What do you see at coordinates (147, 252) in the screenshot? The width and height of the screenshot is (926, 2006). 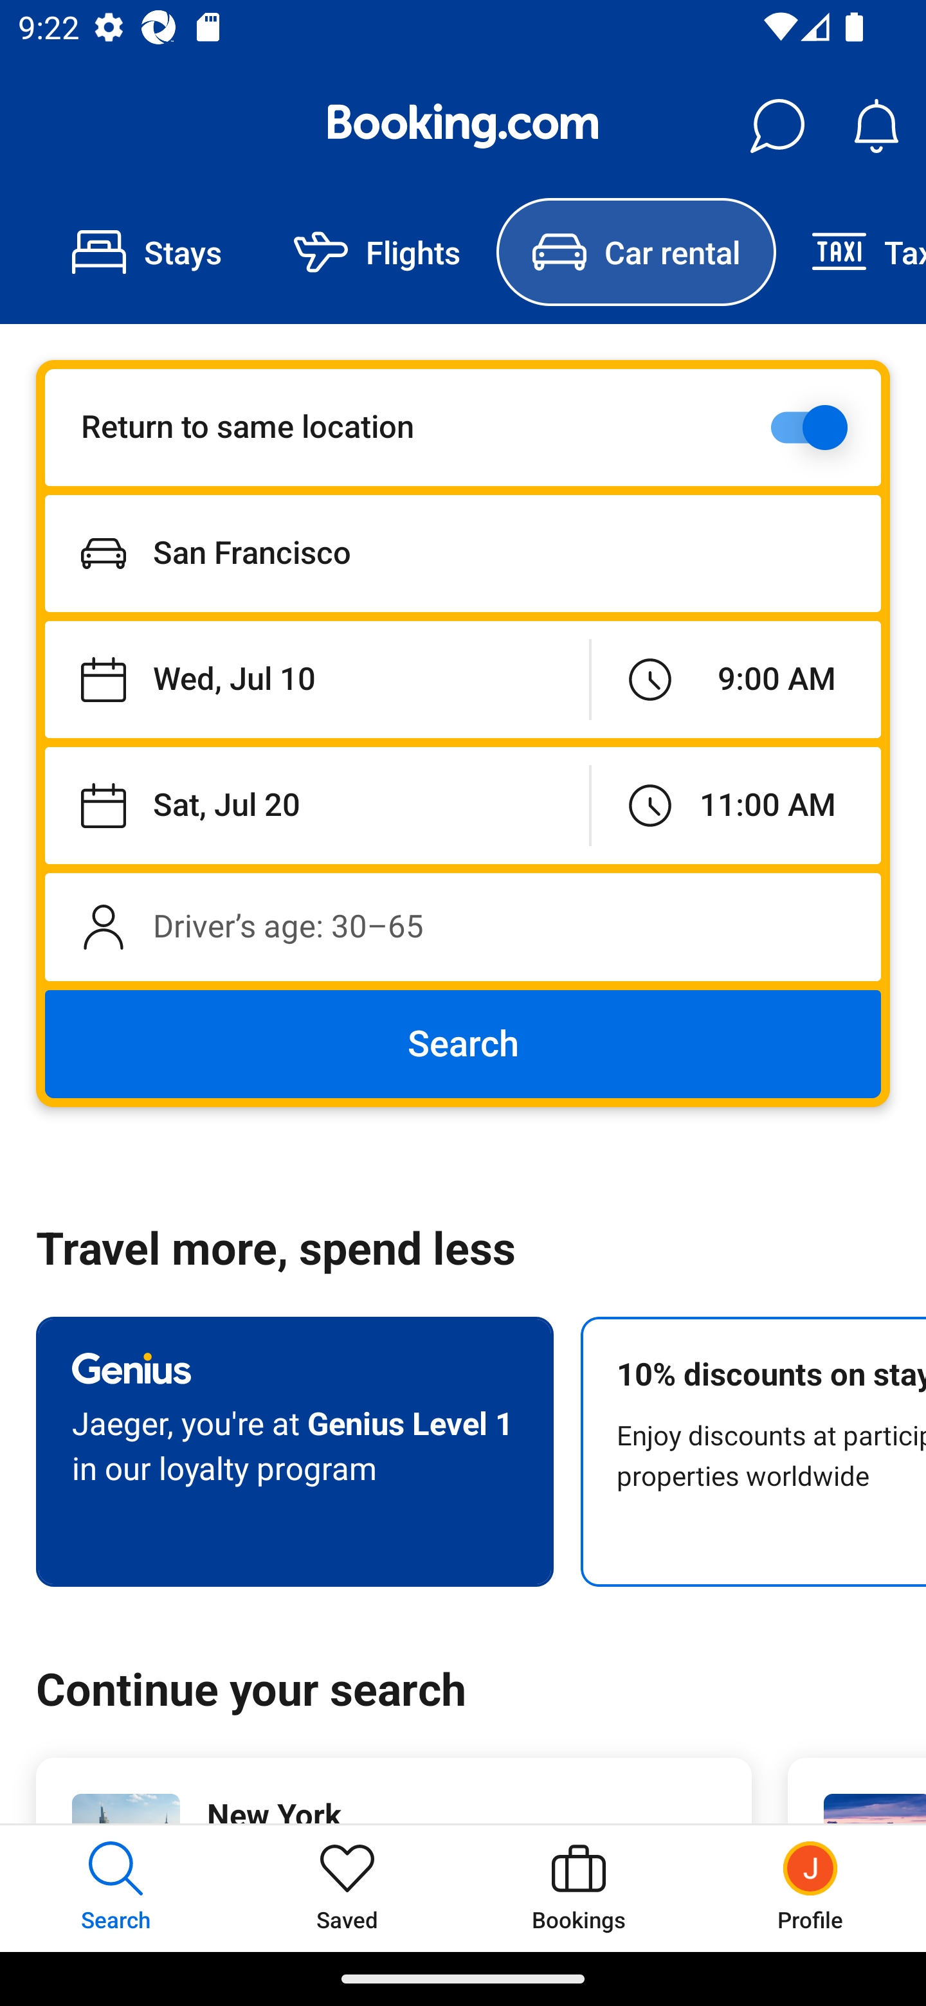 I see `Stays` at bounding box center [147, 252].